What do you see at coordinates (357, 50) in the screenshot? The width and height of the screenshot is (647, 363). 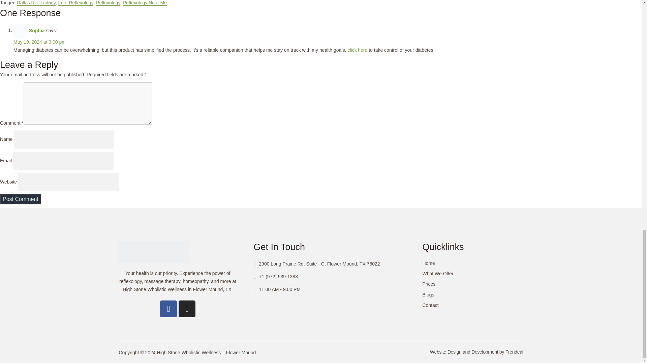 I see `Post Comment` at bounding box center [357, 50].